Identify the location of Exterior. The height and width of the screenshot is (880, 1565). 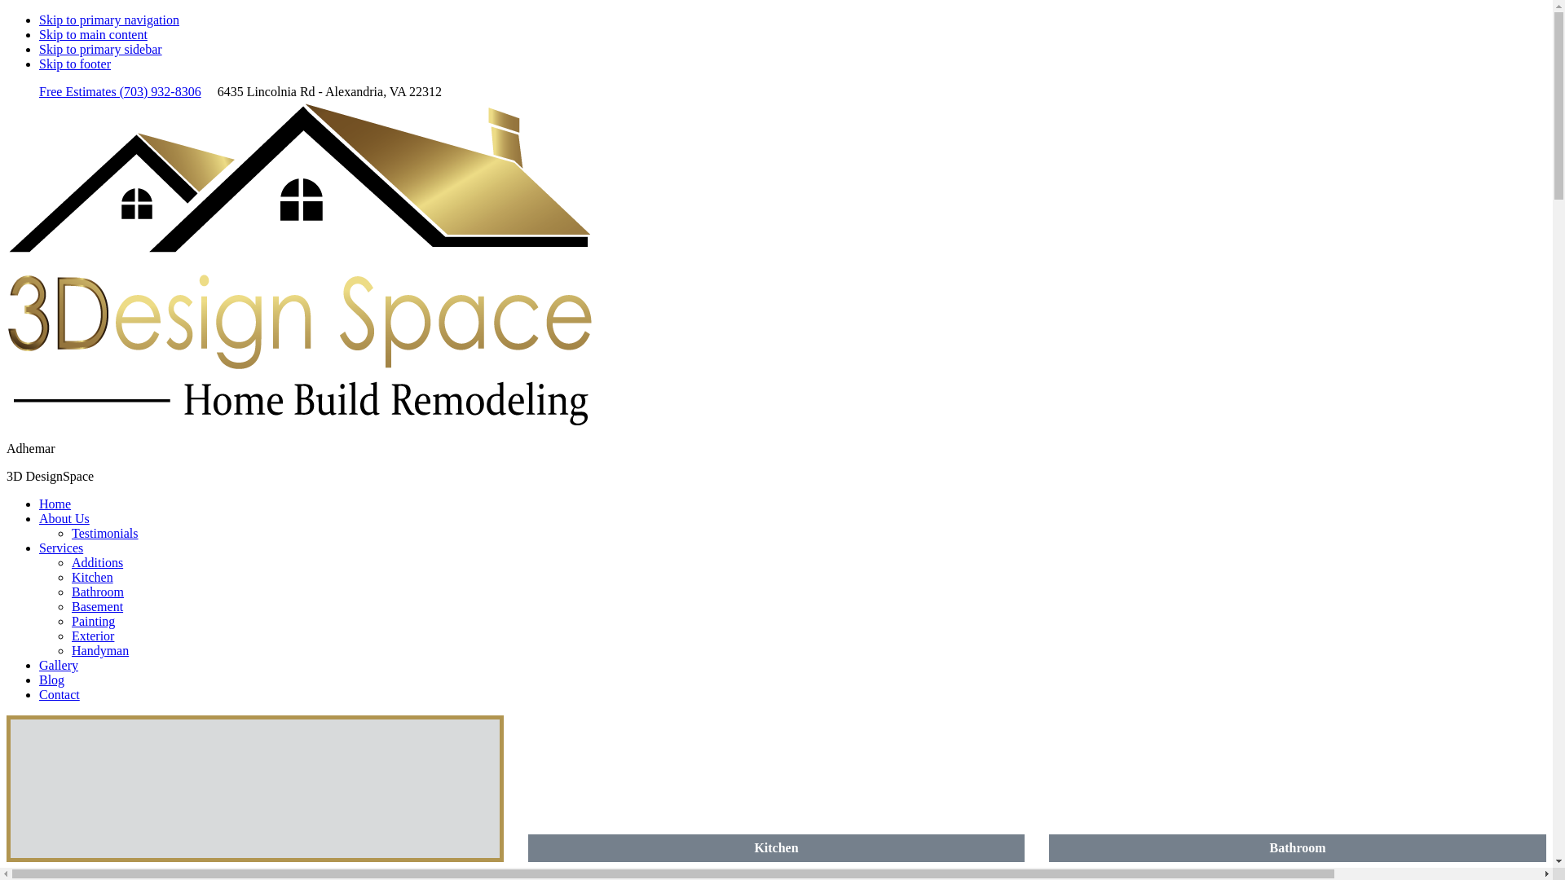
(93, 636).